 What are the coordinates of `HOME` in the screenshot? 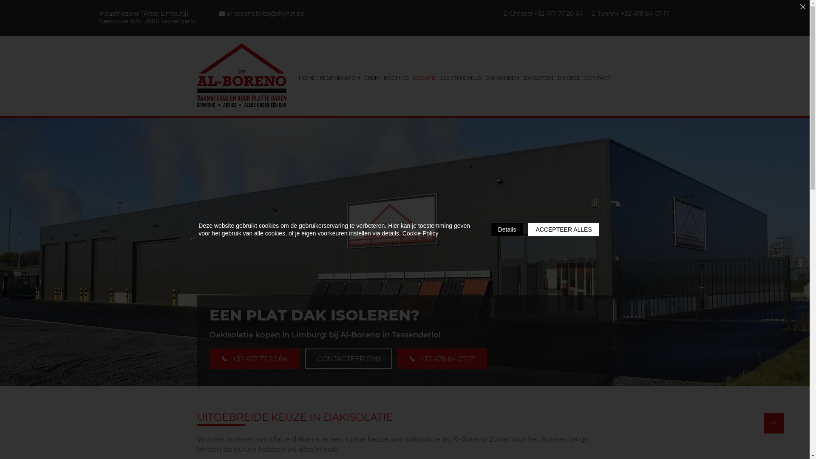 It's located at (307, 78).